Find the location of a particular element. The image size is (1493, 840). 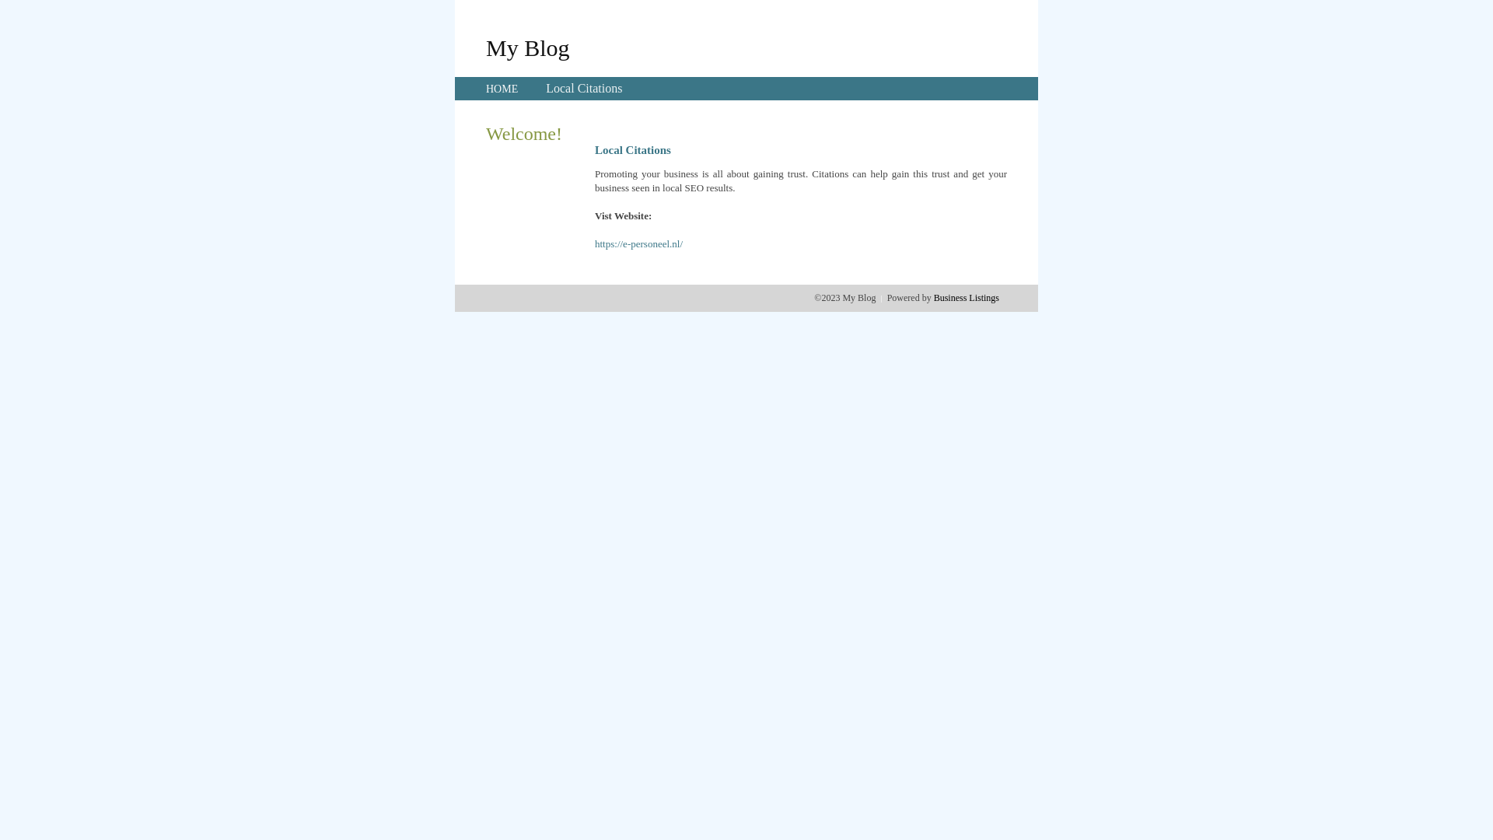

My Blog is located at coordinates (528, 47).